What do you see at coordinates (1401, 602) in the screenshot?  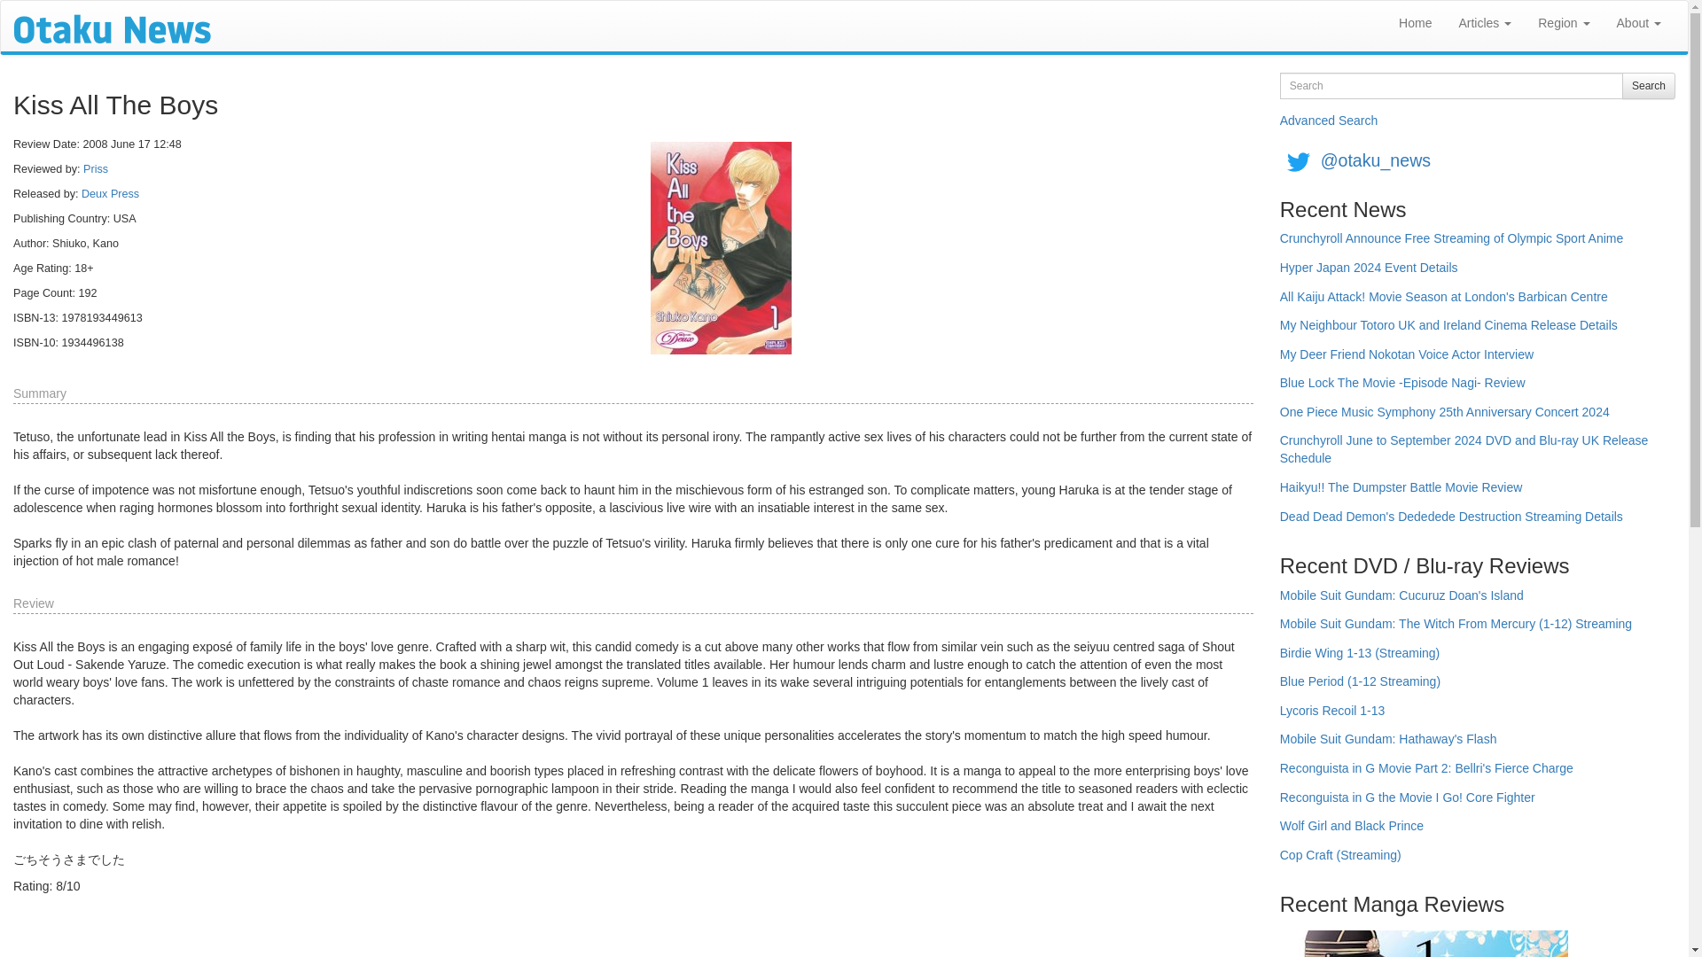 I see `Mobile Suit Gundam: Cucuruz Doan's Island` at bounding box center [1401, 602].